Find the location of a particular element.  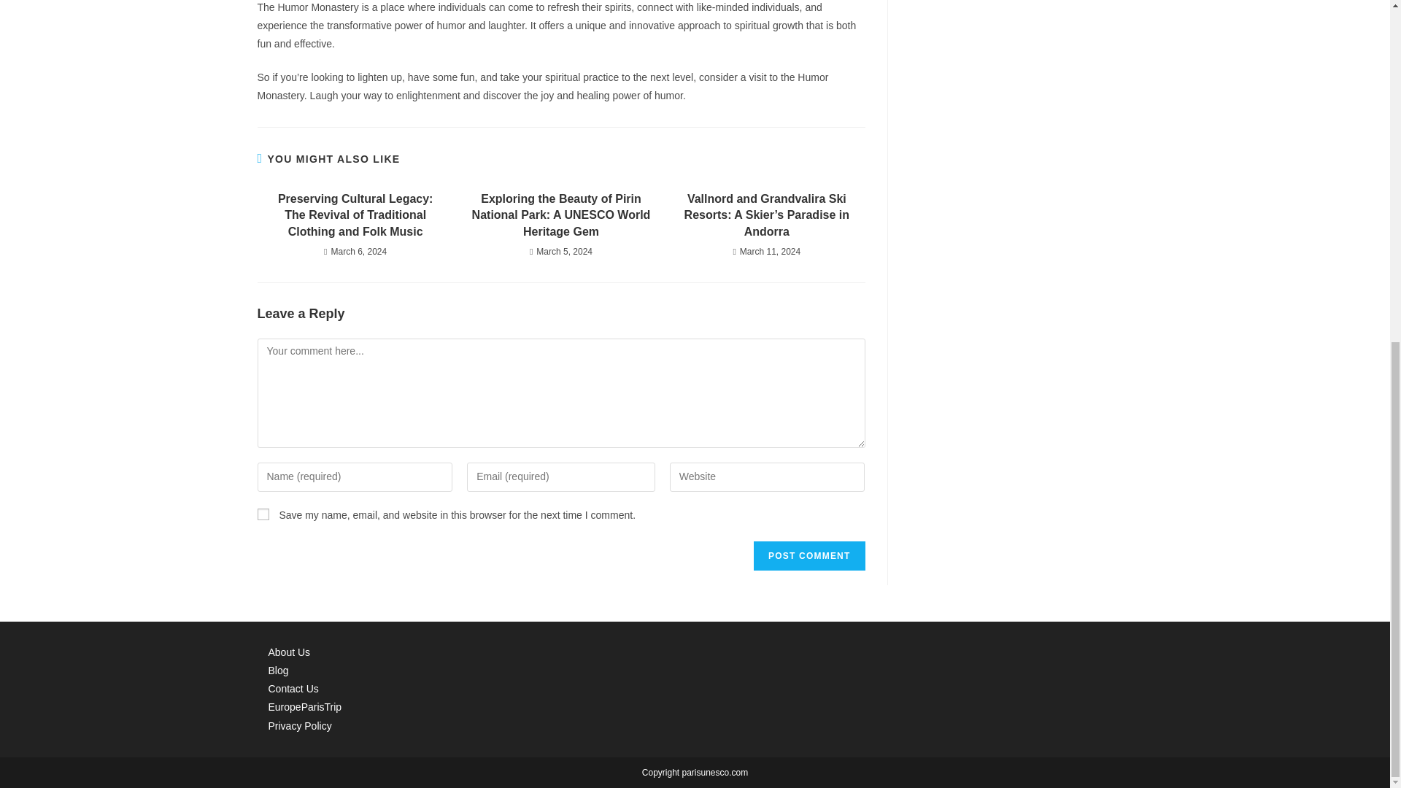

yes is located at coordinates (263, 514).